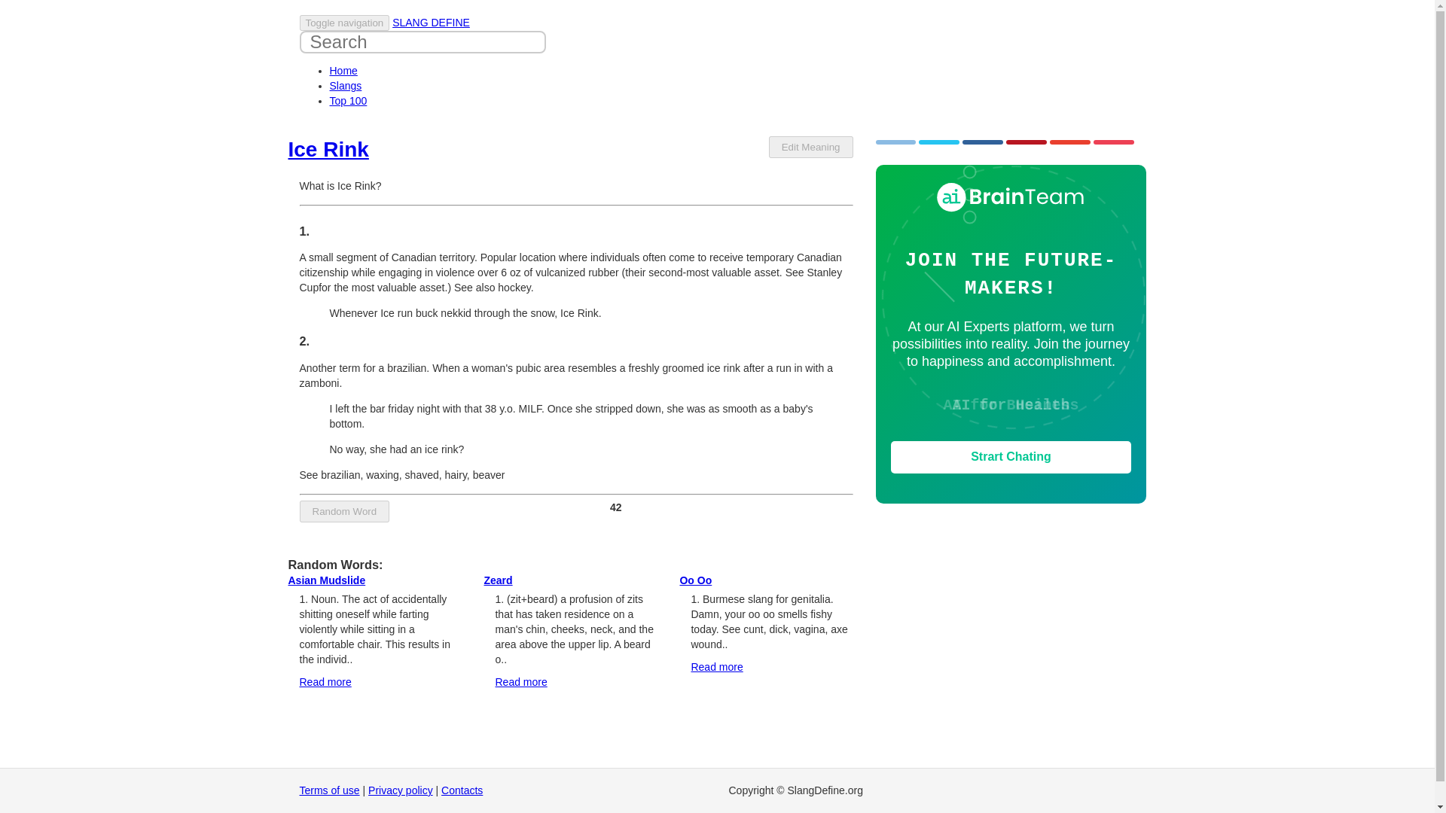  What do you see at coordinates (327, 580) in the screenshot?
I see `Asian Mudslide` at bounding box center [327, 580].